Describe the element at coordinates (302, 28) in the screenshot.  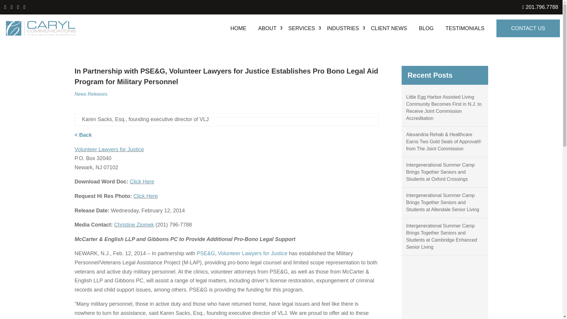
I see `SERVICES` at that location.